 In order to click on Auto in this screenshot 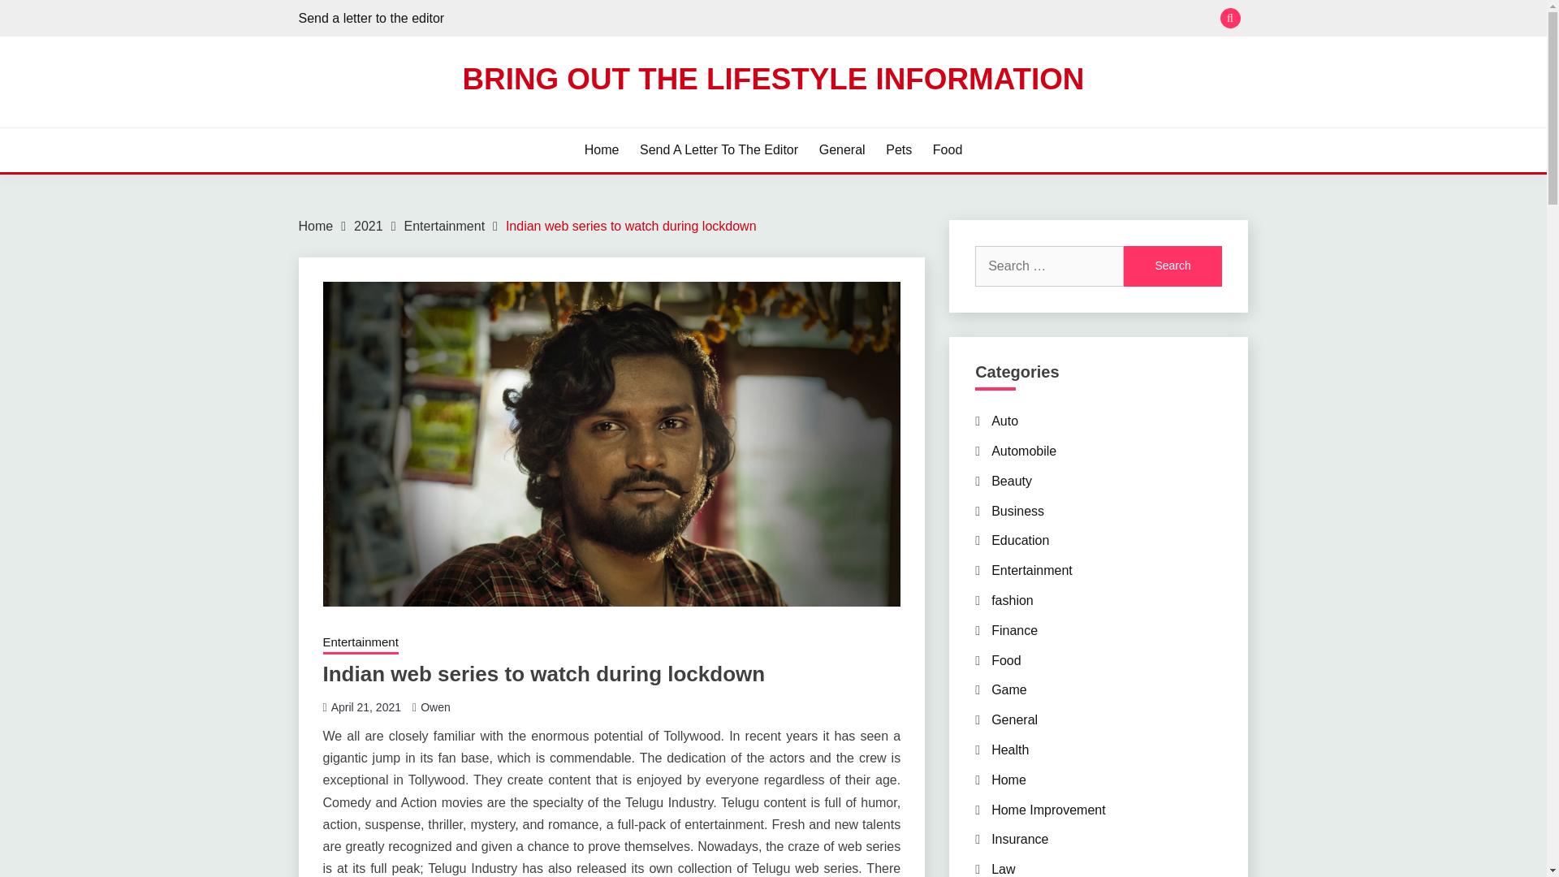, I will do `click(1004, 421)`.